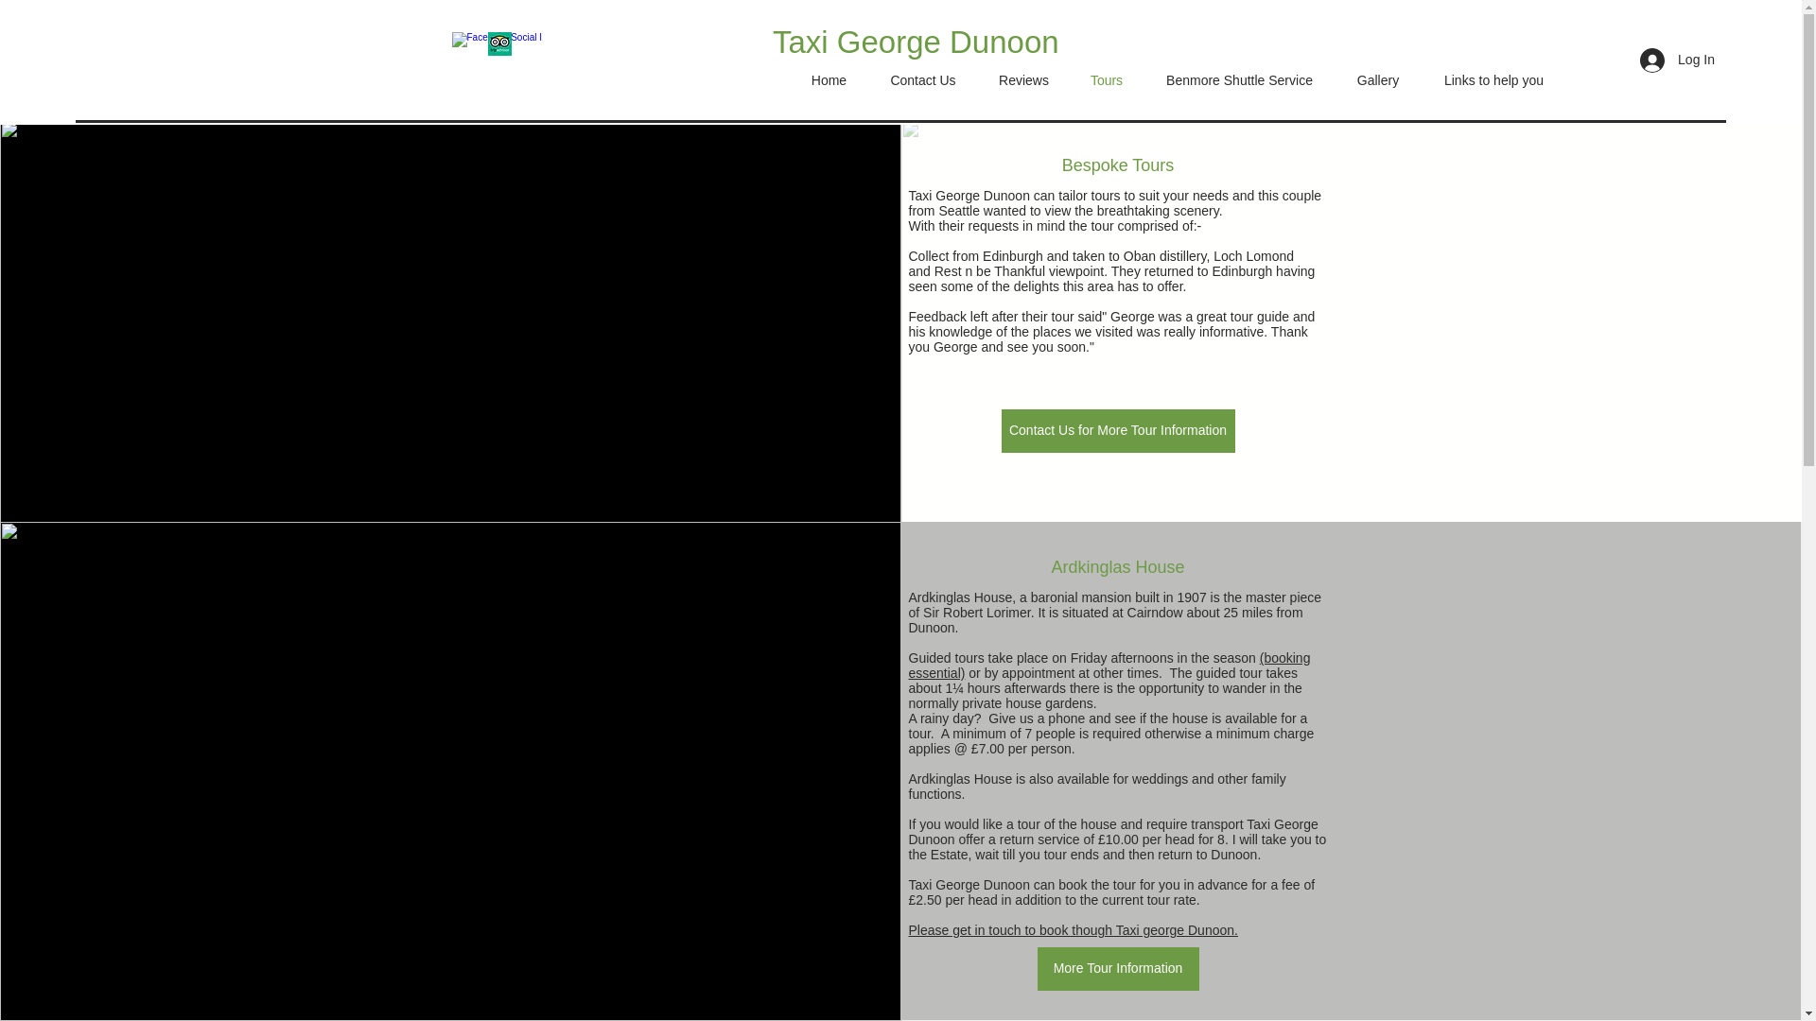  I want to click on Contact Us for More Tour Information, so click(1117, 431).